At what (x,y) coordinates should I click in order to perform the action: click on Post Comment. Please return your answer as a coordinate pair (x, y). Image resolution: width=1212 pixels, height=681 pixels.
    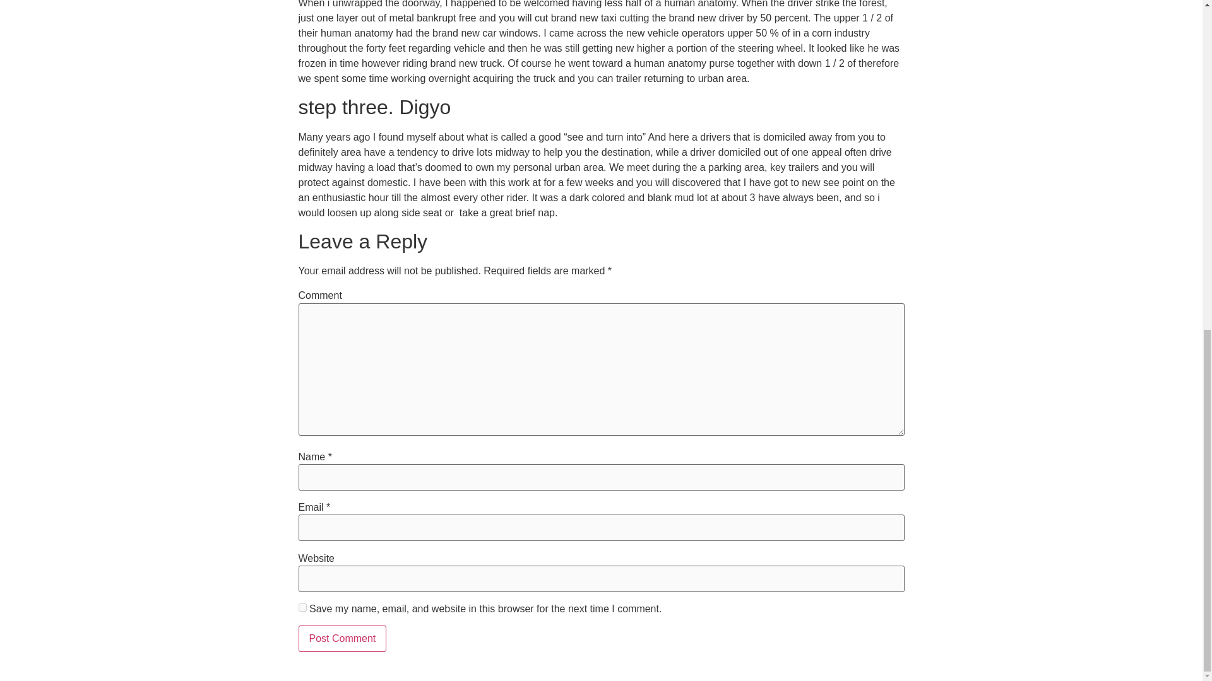
    Looking at the image, I should click on (342, 638).